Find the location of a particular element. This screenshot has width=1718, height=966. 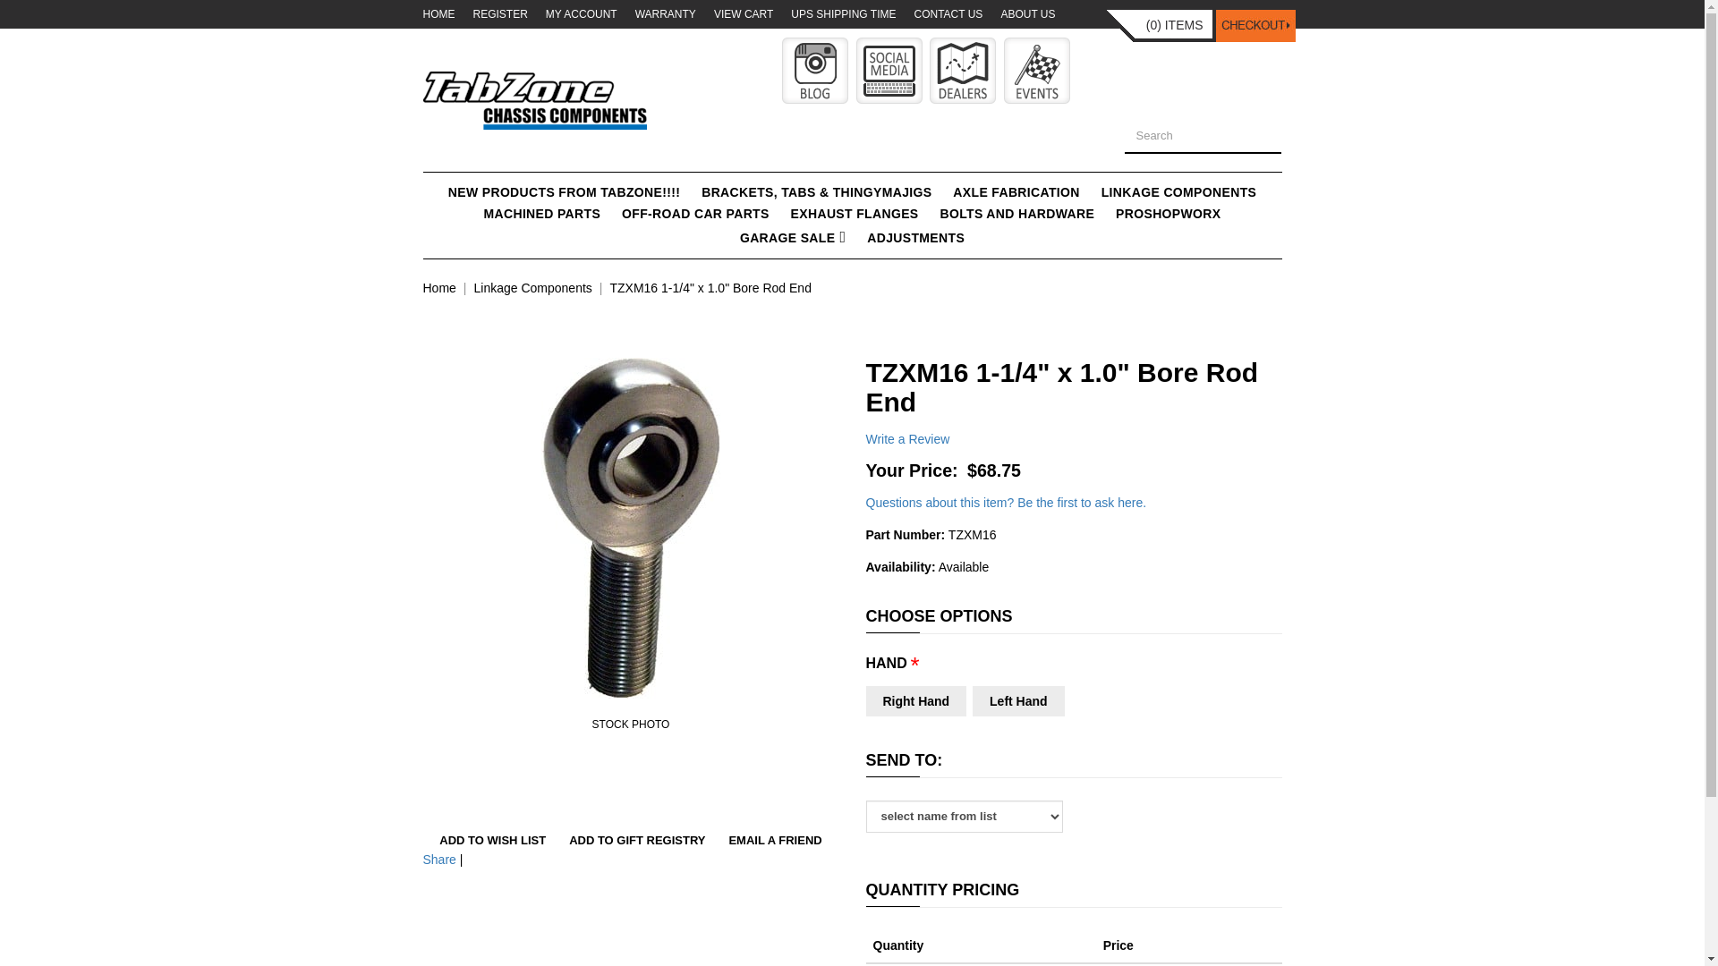

VIEW CART is located at coordinates (744, 13).